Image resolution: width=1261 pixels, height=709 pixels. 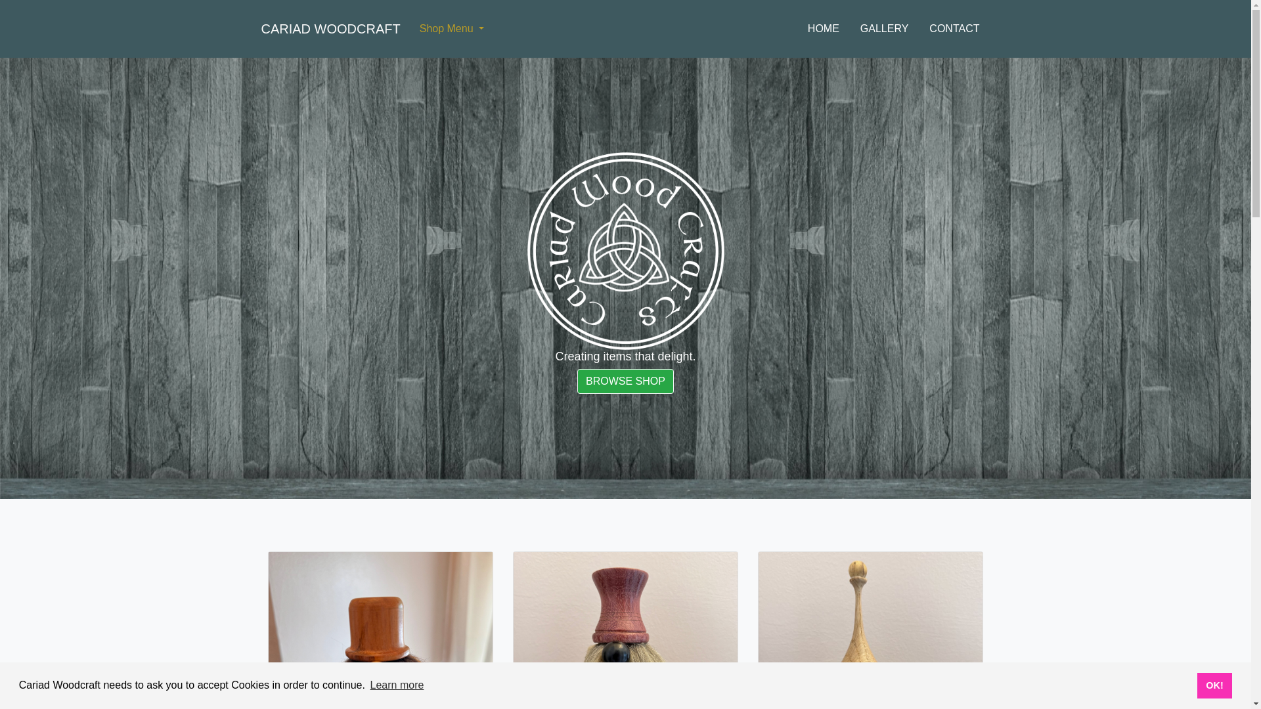 I want to click on CARIAD WOODCRAFT, so click(x=331, y=28).